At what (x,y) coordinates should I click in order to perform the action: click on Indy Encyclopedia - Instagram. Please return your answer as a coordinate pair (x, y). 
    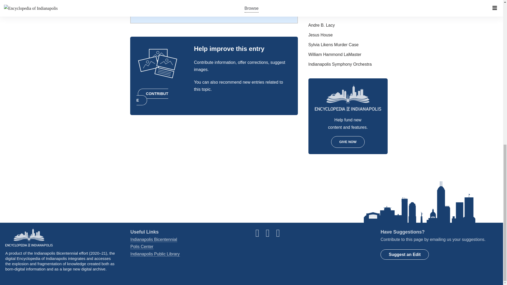
    Looking at the image, I should click on (270, 235).